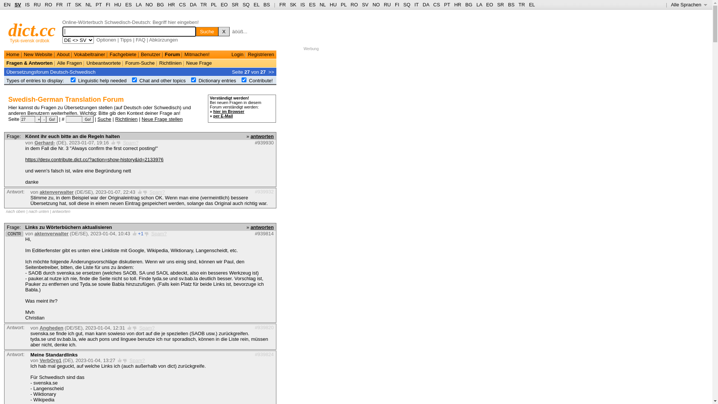  I want to click on FR, so click(59, 4).